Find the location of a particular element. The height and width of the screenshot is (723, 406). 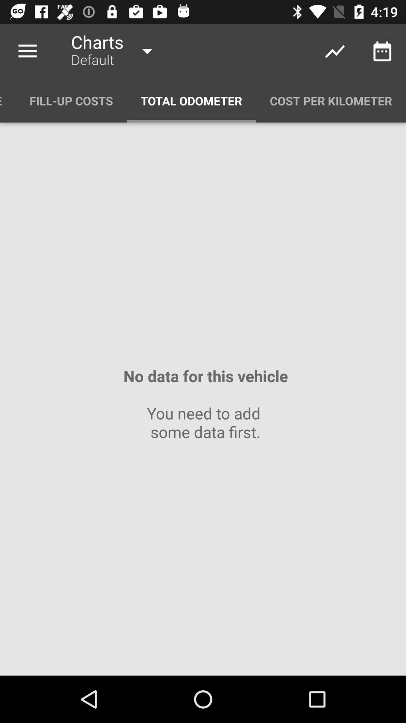

open the gas price item is located at coordinates (8, 101).